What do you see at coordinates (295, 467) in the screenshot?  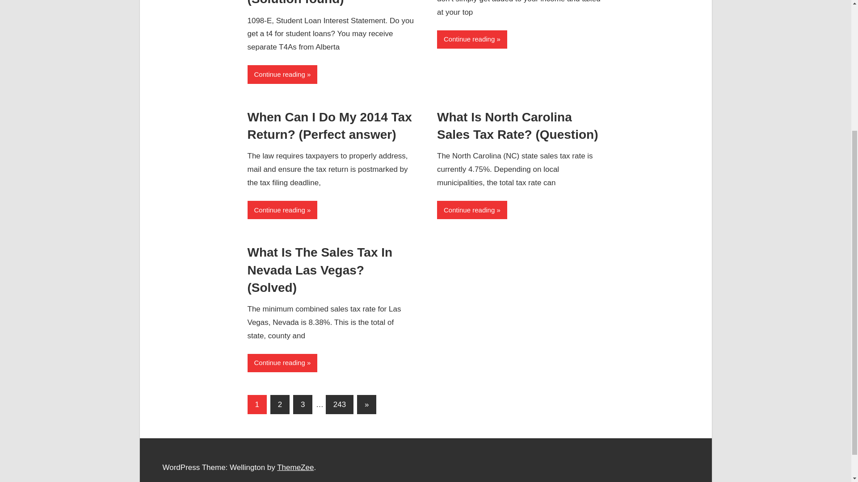 I see `ThemeZee` at bounding box center [295, 467].